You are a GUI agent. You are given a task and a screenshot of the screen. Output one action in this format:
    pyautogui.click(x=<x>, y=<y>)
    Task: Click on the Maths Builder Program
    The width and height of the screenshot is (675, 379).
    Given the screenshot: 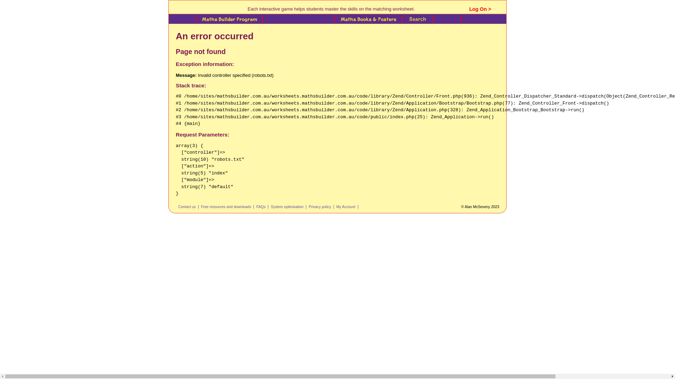 What is the action you would take?
    pyautogui.click(x=229, y=21)
    